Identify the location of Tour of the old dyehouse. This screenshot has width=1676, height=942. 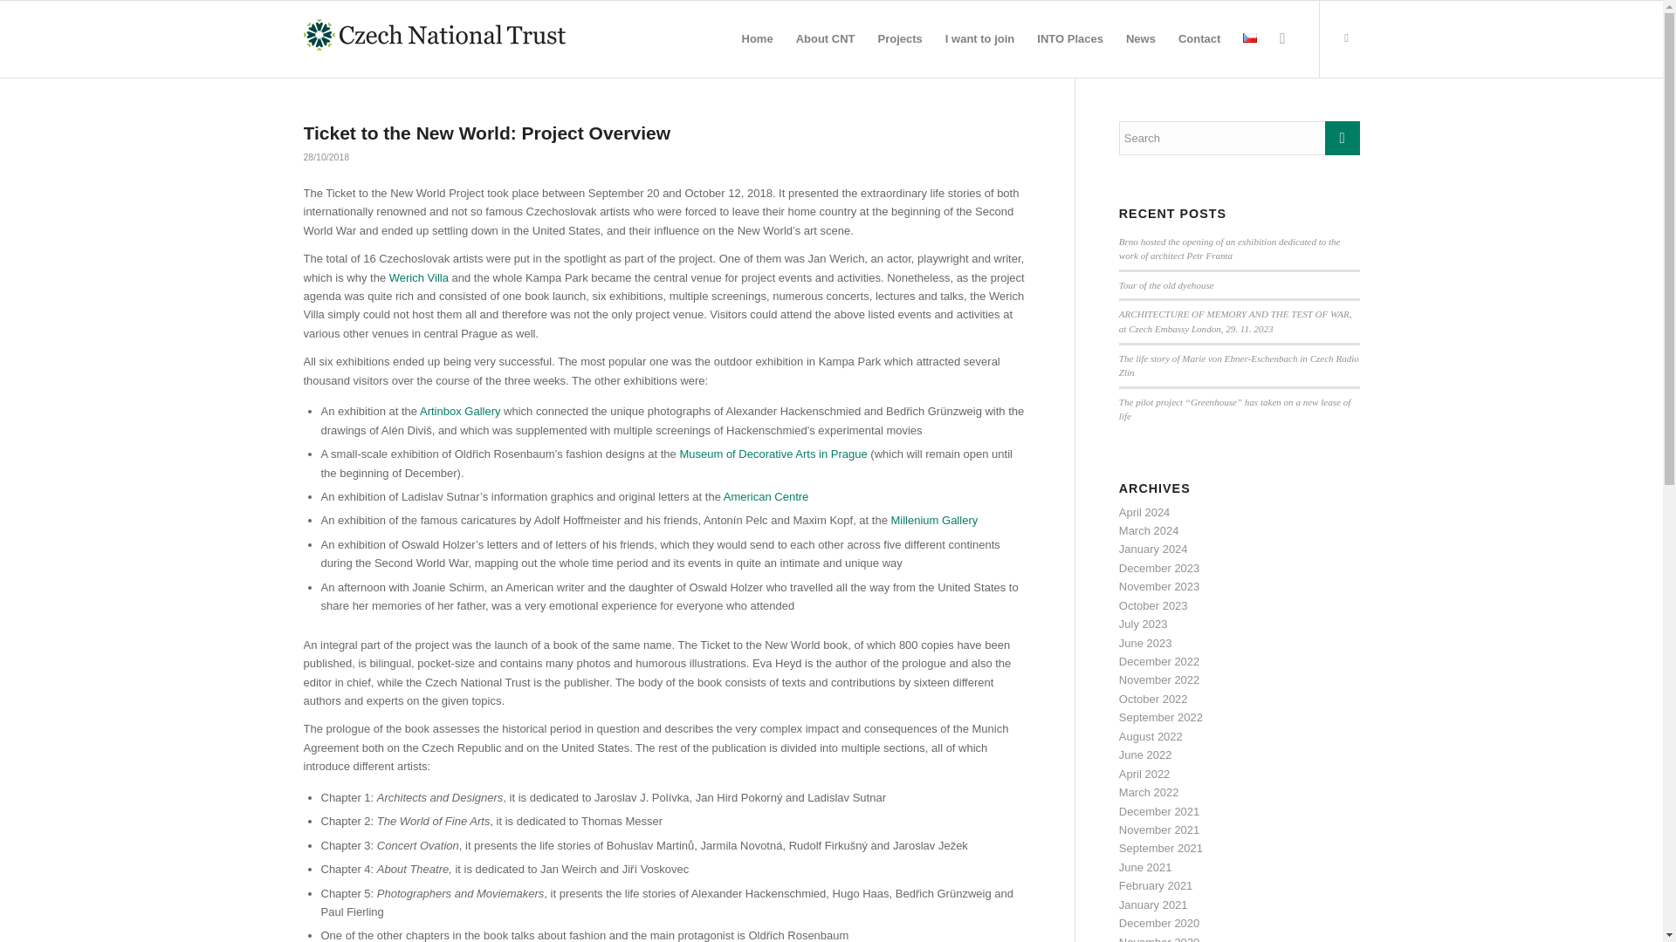
(1166, 284).